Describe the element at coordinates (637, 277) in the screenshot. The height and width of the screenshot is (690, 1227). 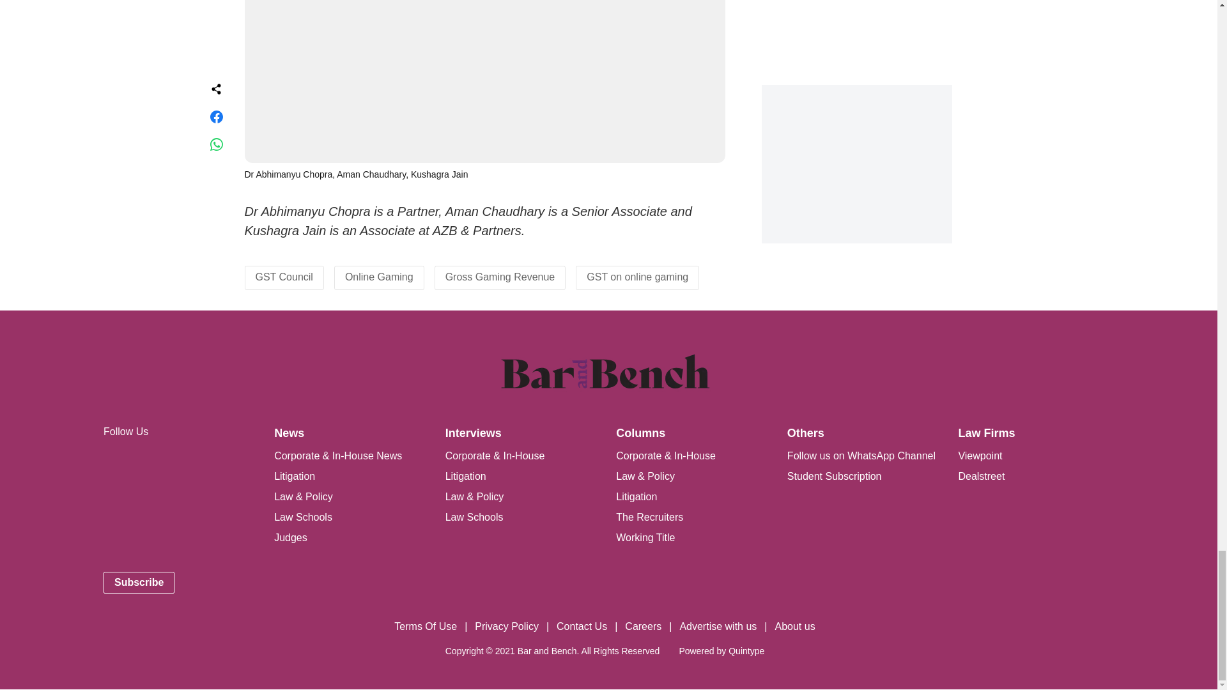
I see `GST on online gaming` at that location.